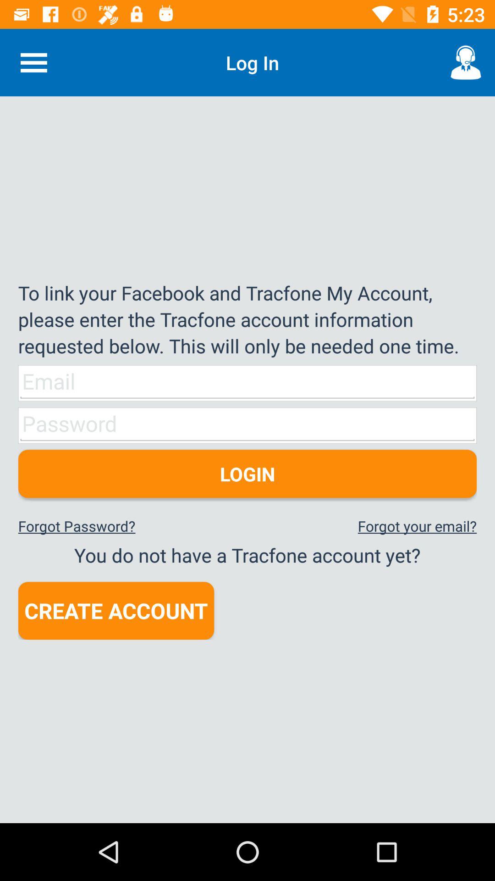  Describe the element at coordinates (33, 62) in the screenshot. I see `press the item to the left of the log in` at that location.